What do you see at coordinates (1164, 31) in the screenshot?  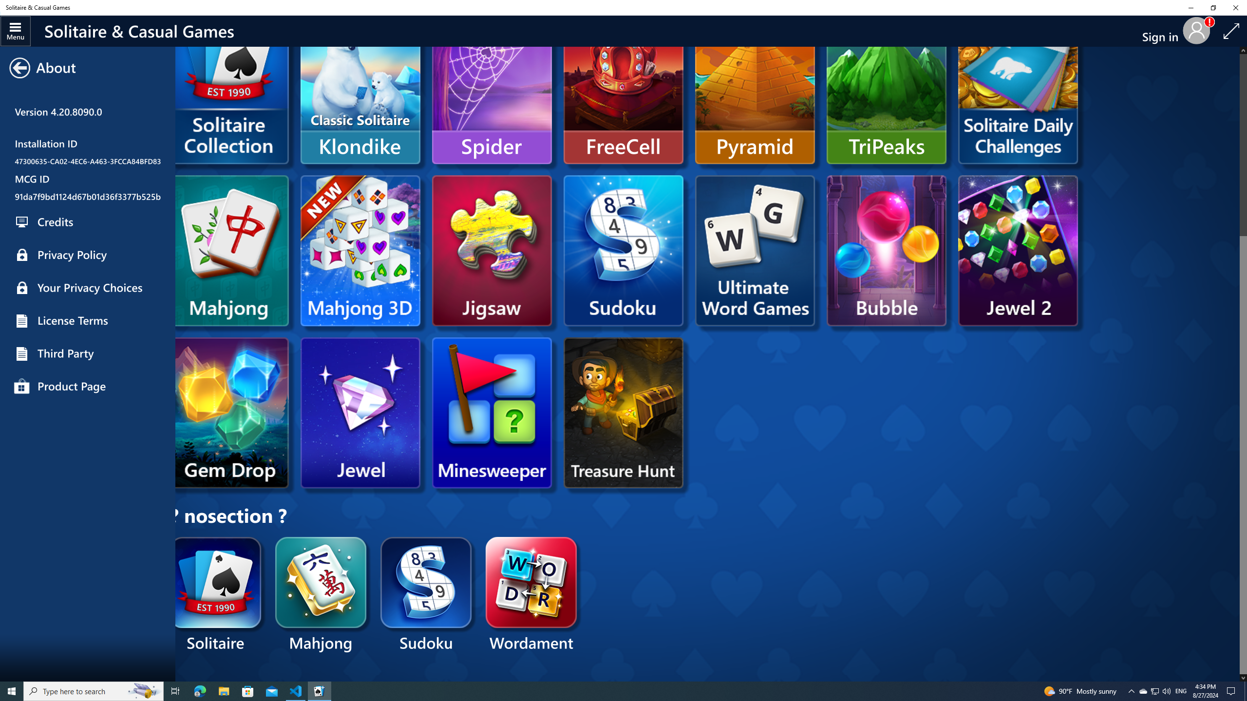 I see `Sign in` at bounding box center [1164, 31].